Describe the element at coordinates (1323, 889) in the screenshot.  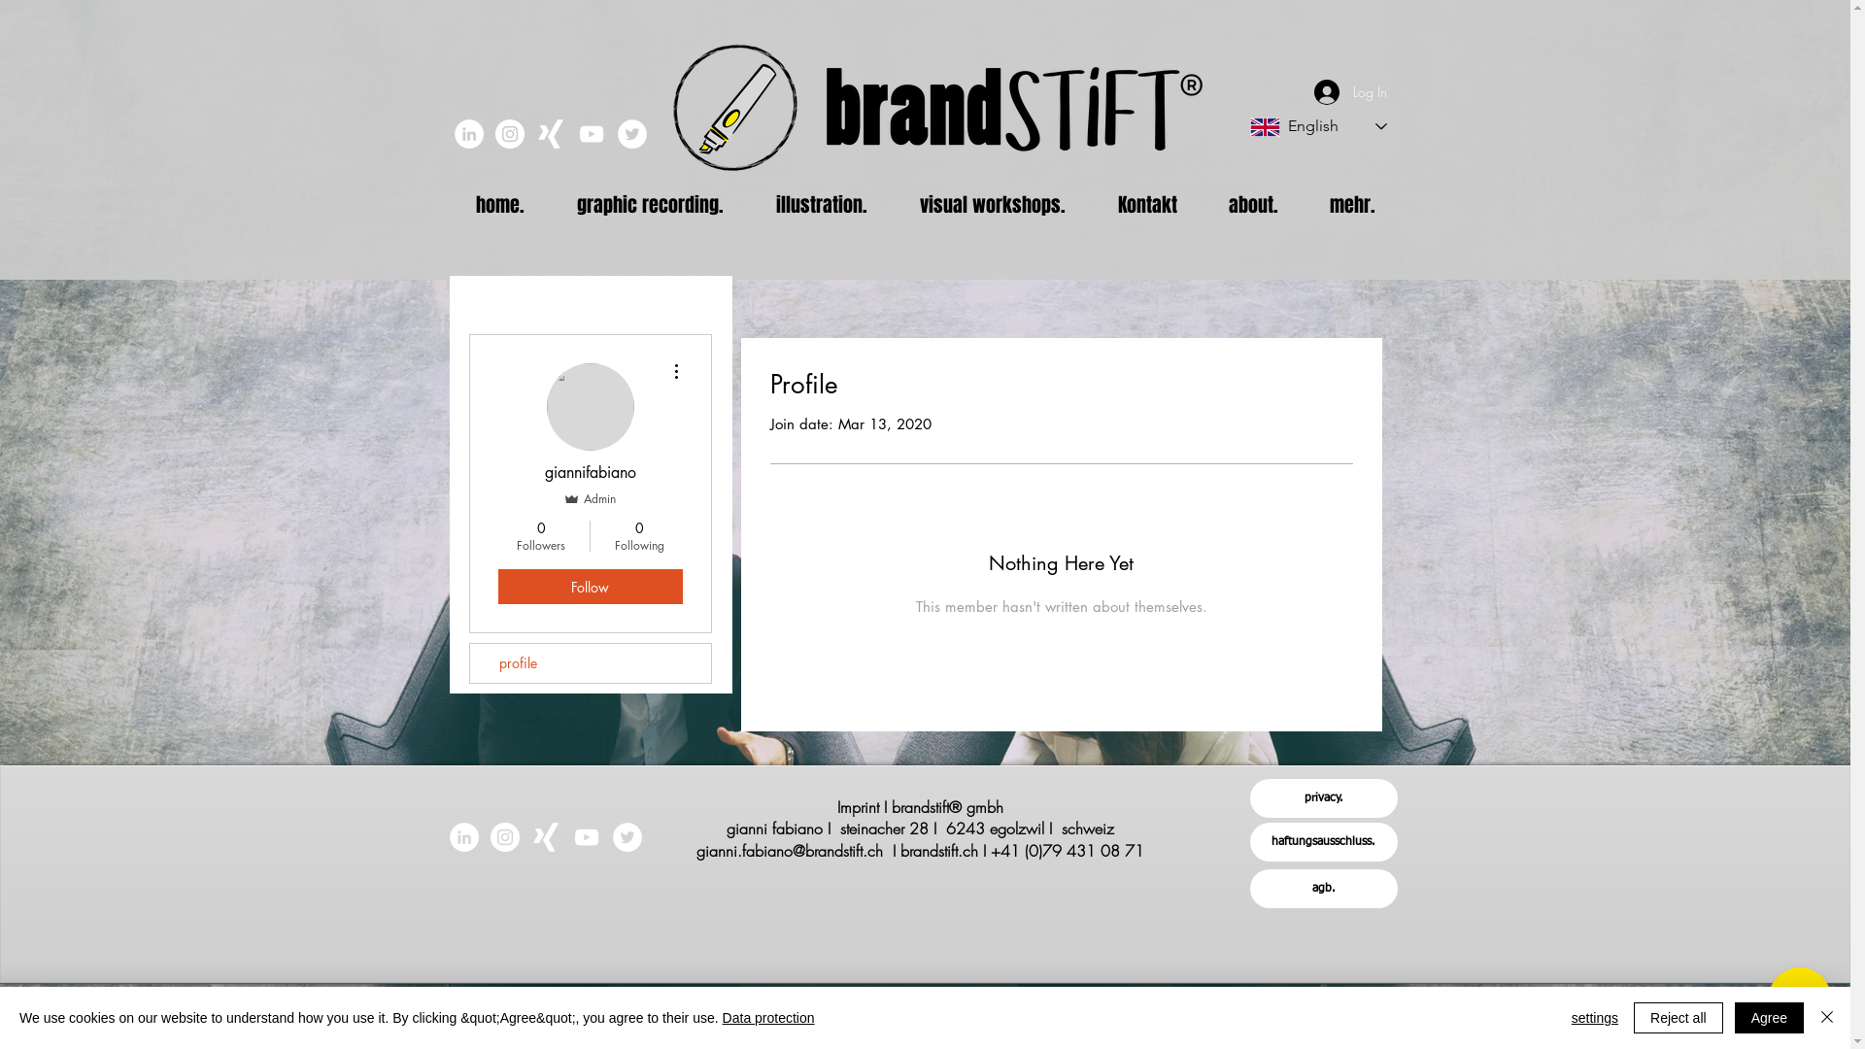
I see `agb.` at that location.